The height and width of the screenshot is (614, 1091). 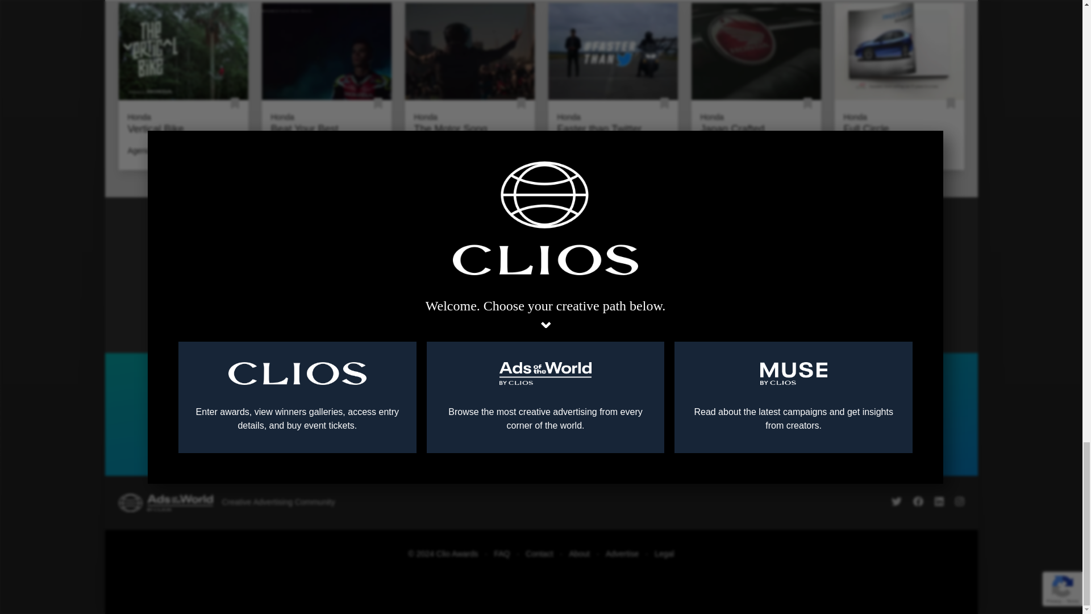 What do you see at coordinates (664, 103) in the screenshot?
I see `Login to Bookmark` at bounding box center [664, 103].